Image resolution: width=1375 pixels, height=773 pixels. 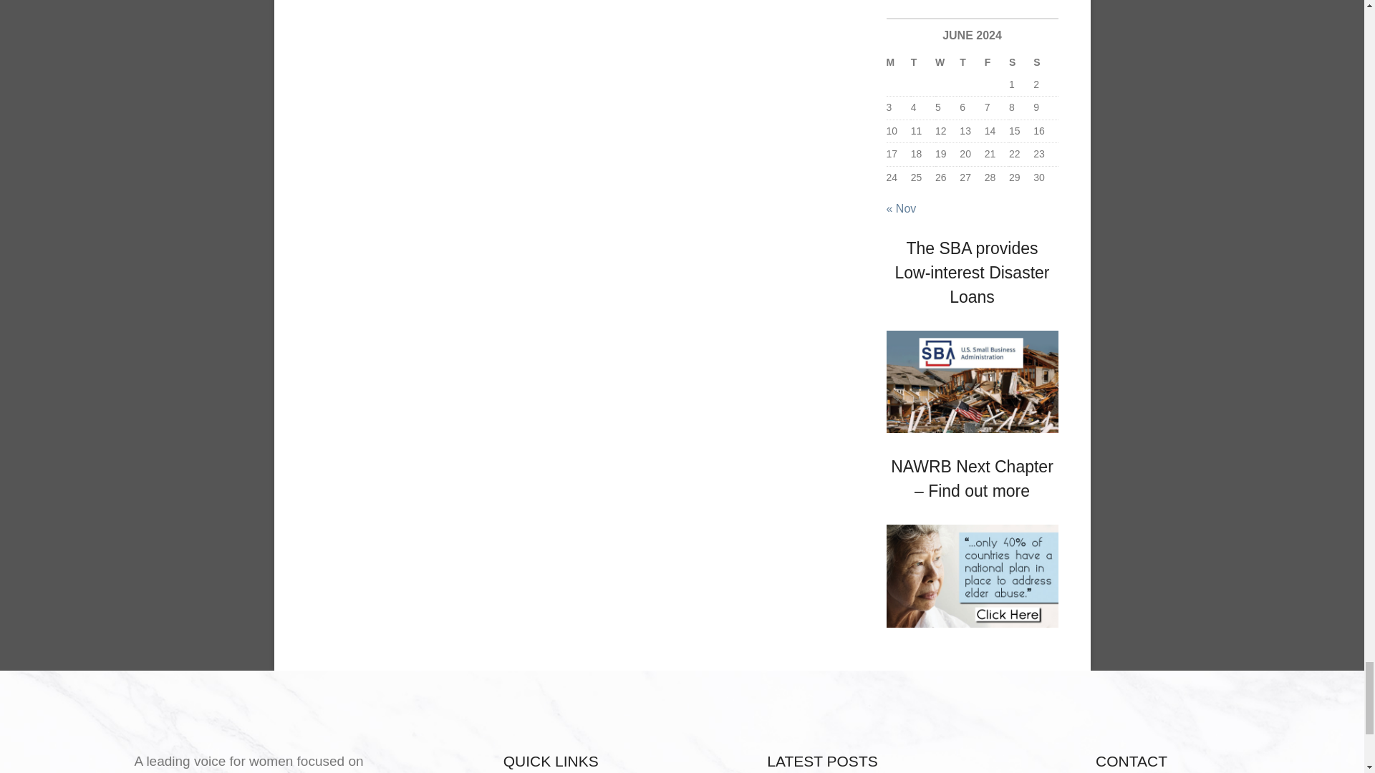 What do you see at coordinates (1021, 63) in the screenshot?
I see `Saturday` at bounding box center [1021, 63].